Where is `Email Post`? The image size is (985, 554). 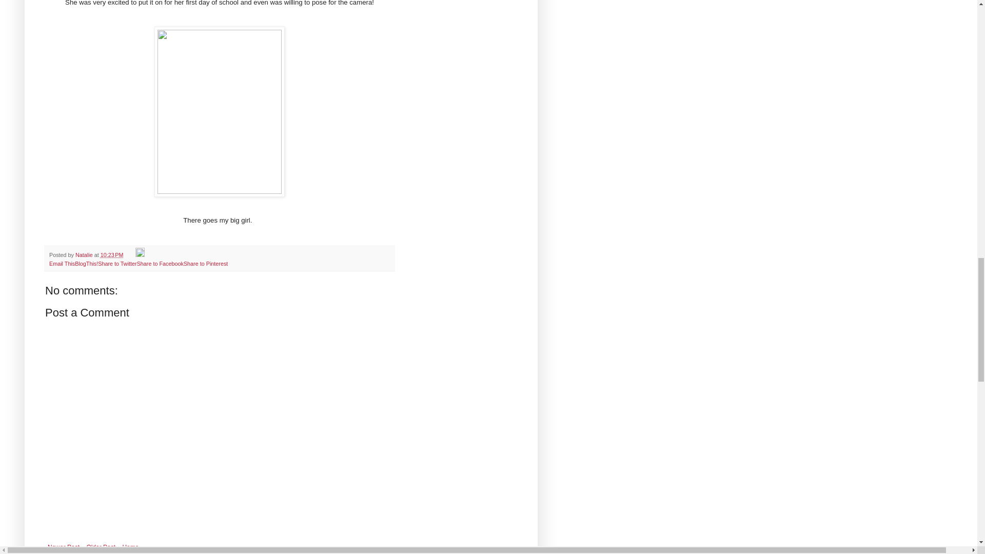 Email Post is located at coordinates (130, 255).